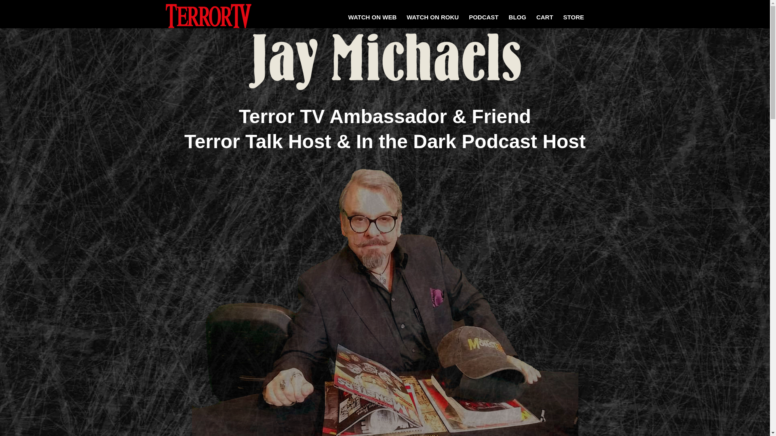  Describe the element at coordinates (209, 15) in the screenshot. I see `Terror TV` at that location.